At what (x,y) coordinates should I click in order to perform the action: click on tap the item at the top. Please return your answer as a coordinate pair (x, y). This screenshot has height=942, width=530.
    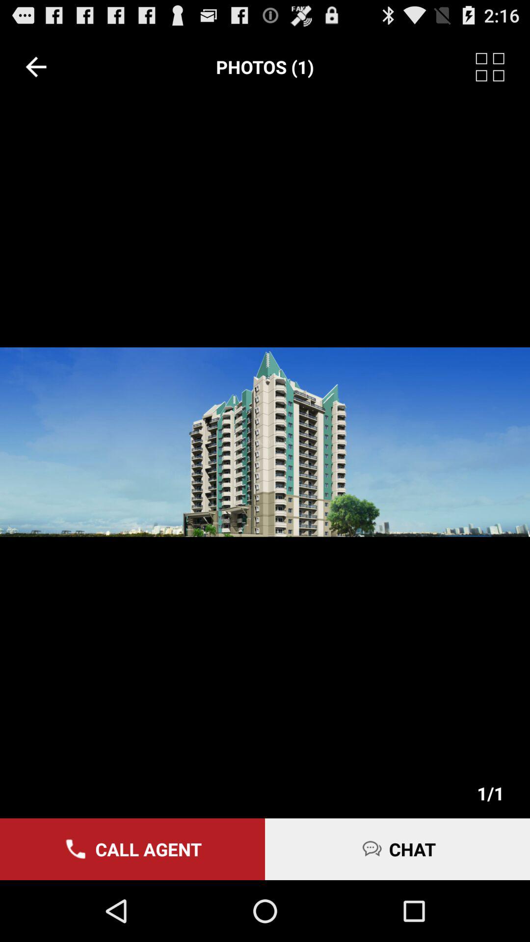
    Looking at the image, I should click on (265, 67).